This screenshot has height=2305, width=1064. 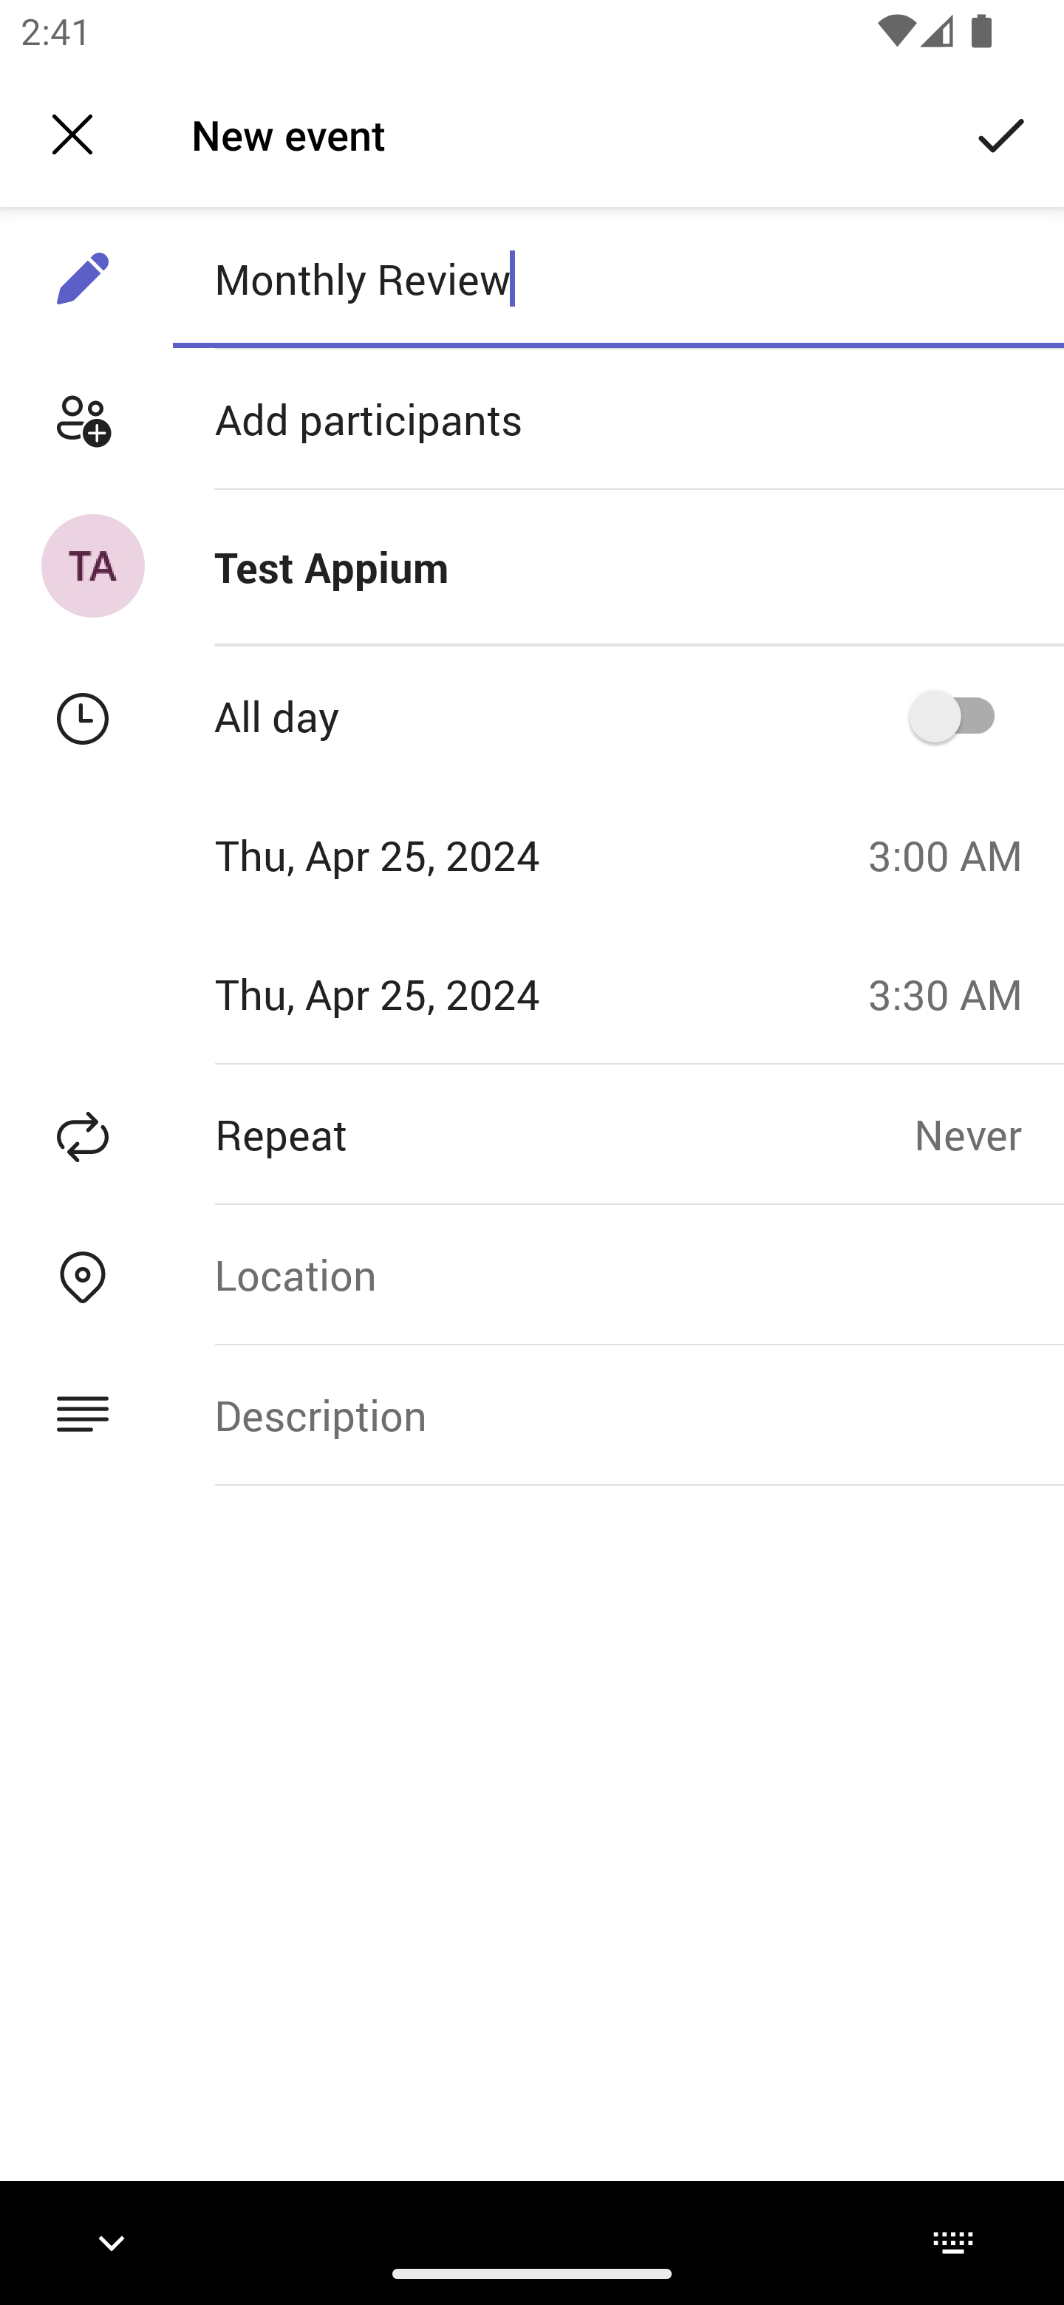 I want to click on Location, so click(x=618, y=1274).